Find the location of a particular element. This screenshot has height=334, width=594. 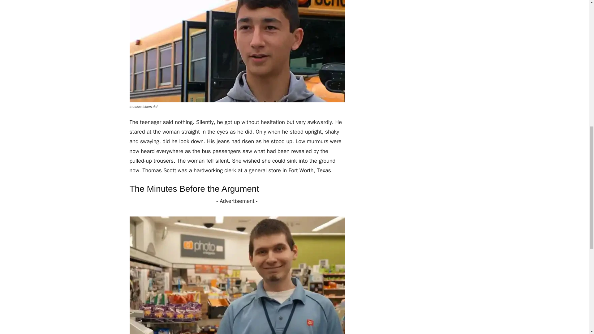

Advertisement is located at coordinates (410, 13).